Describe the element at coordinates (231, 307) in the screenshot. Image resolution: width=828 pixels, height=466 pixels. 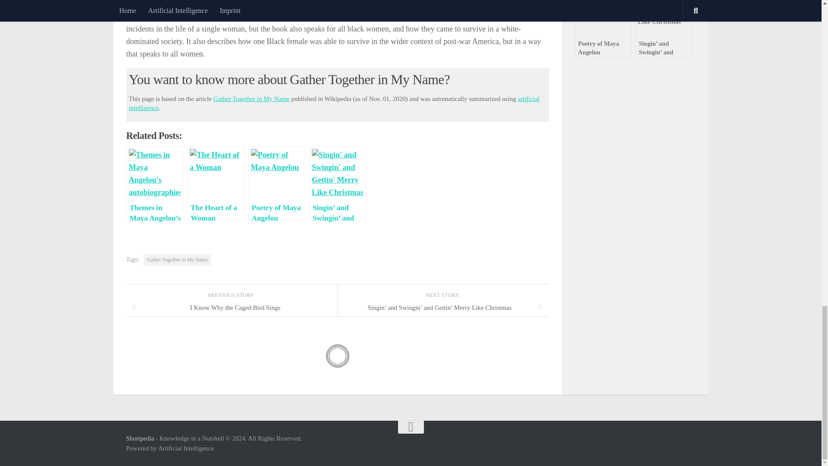
I see `I Know Why the Caged Bird Sings` at that location.